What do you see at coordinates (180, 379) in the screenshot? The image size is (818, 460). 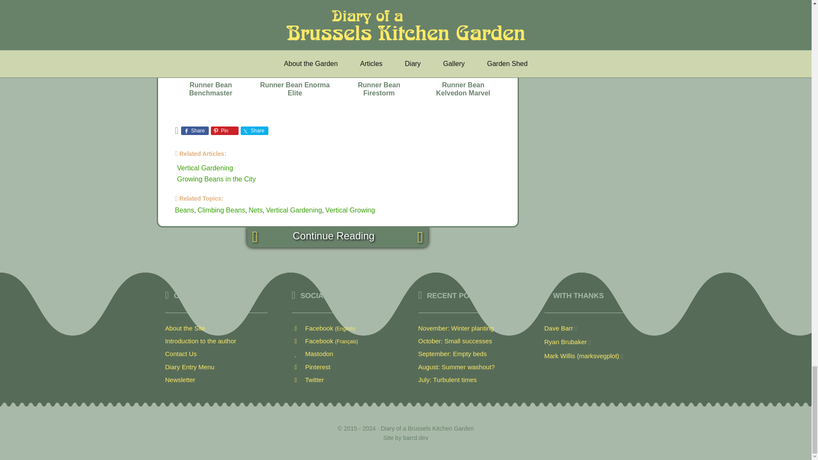 I see `Newsletter` at bounding box center [180, 379].